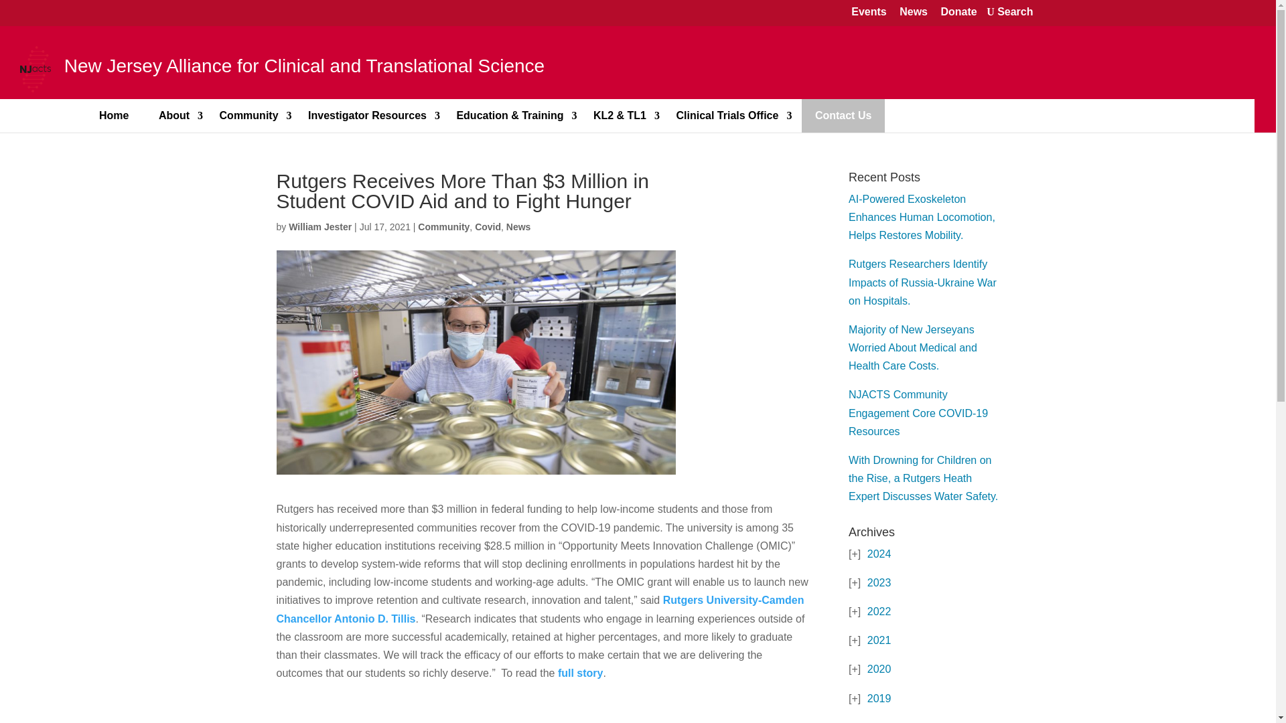 This screenshot has width=1286, height=723. What do you see at coordinates (958, 13) in the screenshot?
I see `Donate` at bounding box center [958, 13].